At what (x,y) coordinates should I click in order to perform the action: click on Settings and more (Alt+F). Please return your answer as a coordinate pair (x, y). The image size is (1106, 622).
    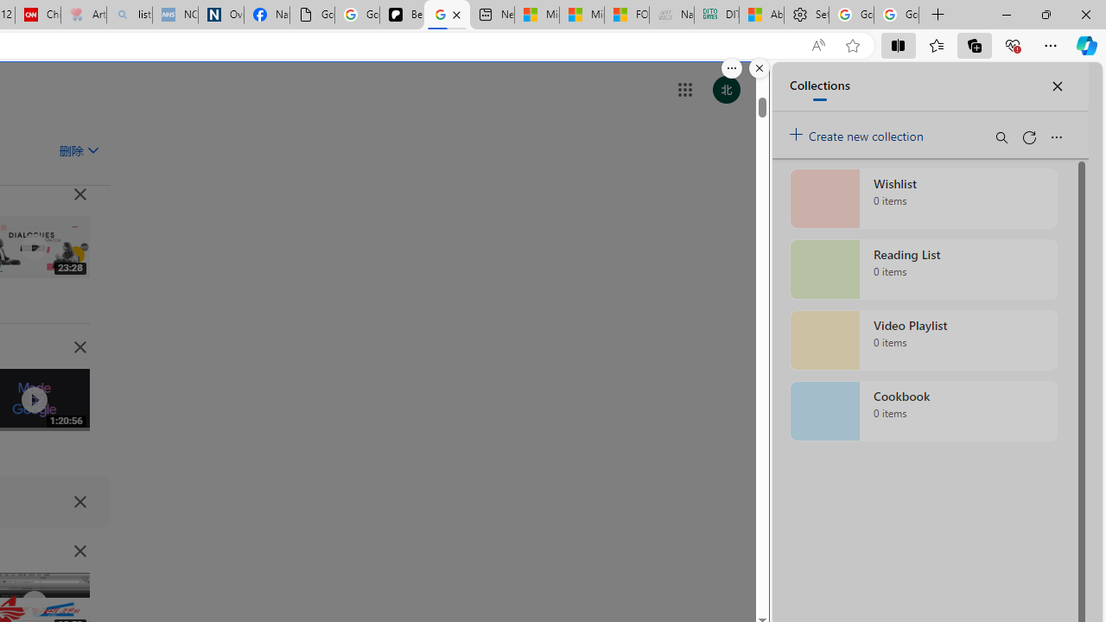
    Looking at the image, I should click on (1051, 45).